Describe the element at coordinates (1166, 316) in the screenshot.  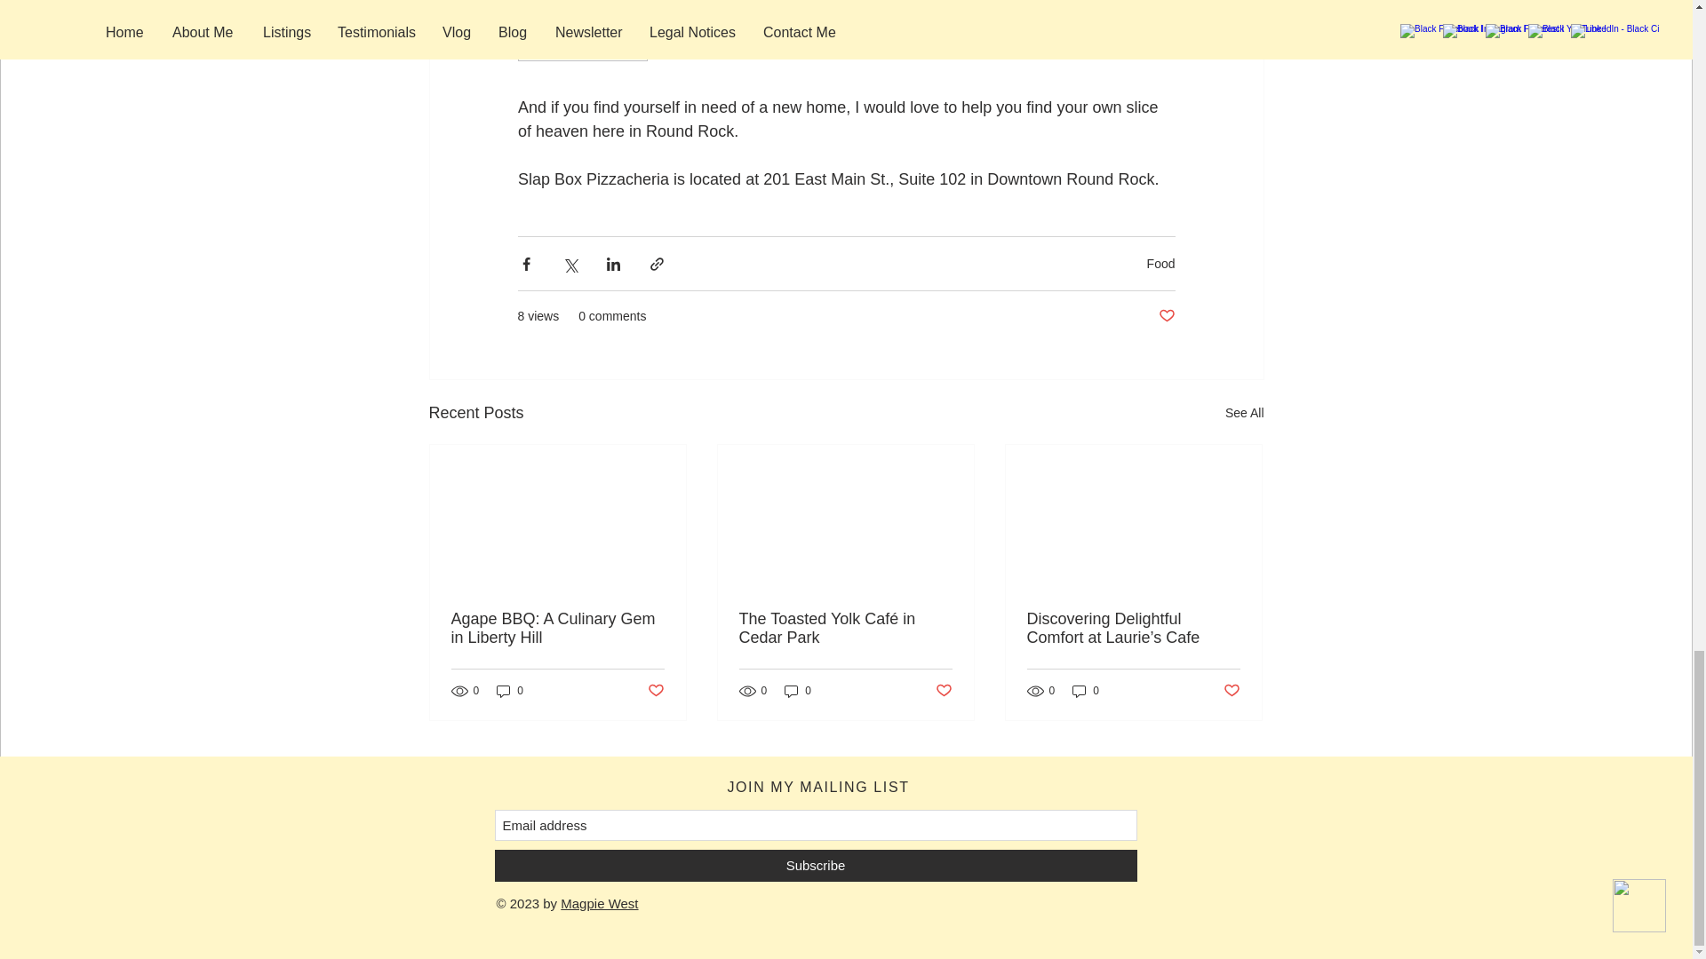
I see `Post not marked as liked` at that location.